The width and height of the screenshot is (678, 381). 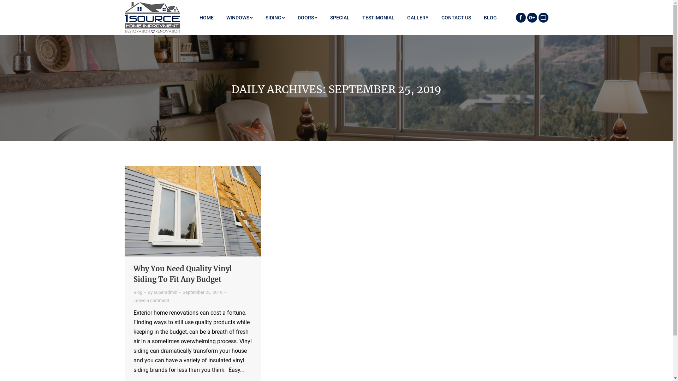 I want to click on Leave a comment, so click(x=151, y=301).